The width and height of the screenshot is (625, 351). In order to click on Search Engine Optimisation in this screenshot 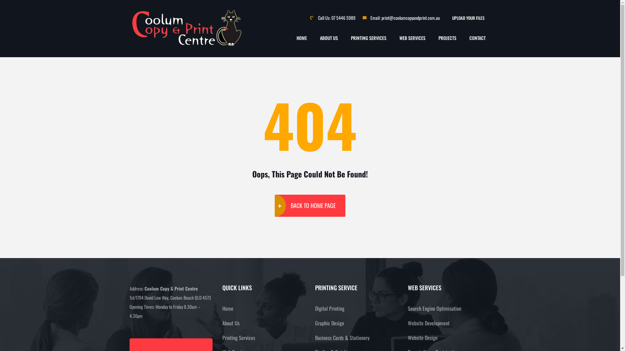, I will do `click(434, 309)`.